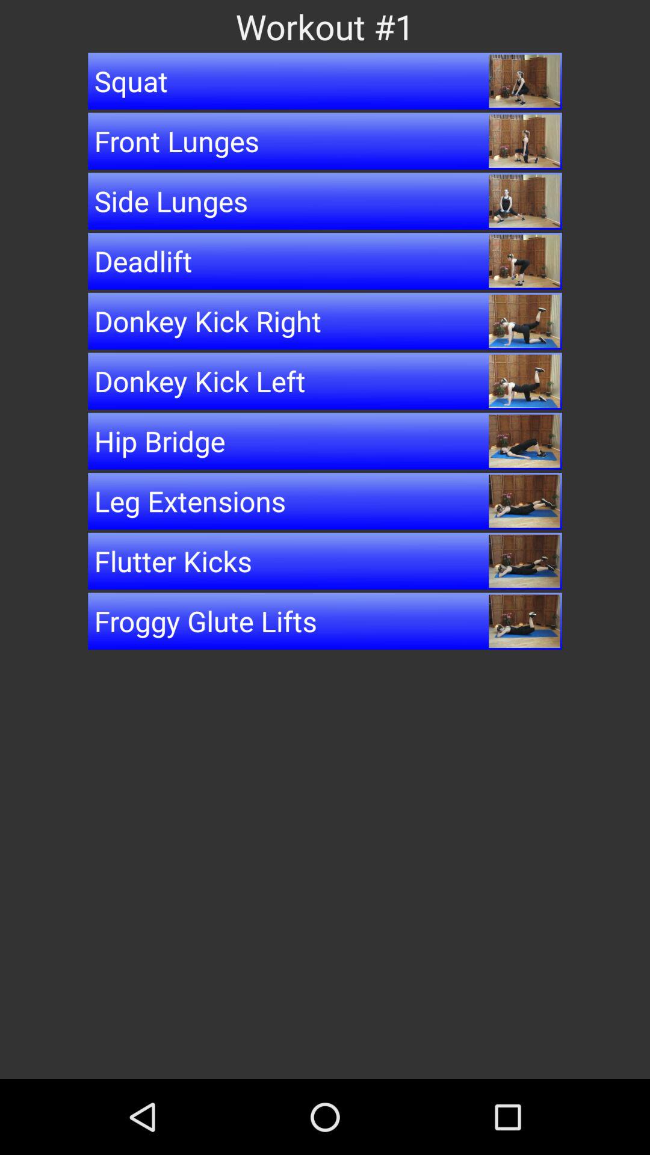 The height and width of the screenshot is (1155, 650). What do you see at coordinates (325, 261) in the screenshot?
I see `launch the icon above donkey kick right item` at bounding box center [325, 261].